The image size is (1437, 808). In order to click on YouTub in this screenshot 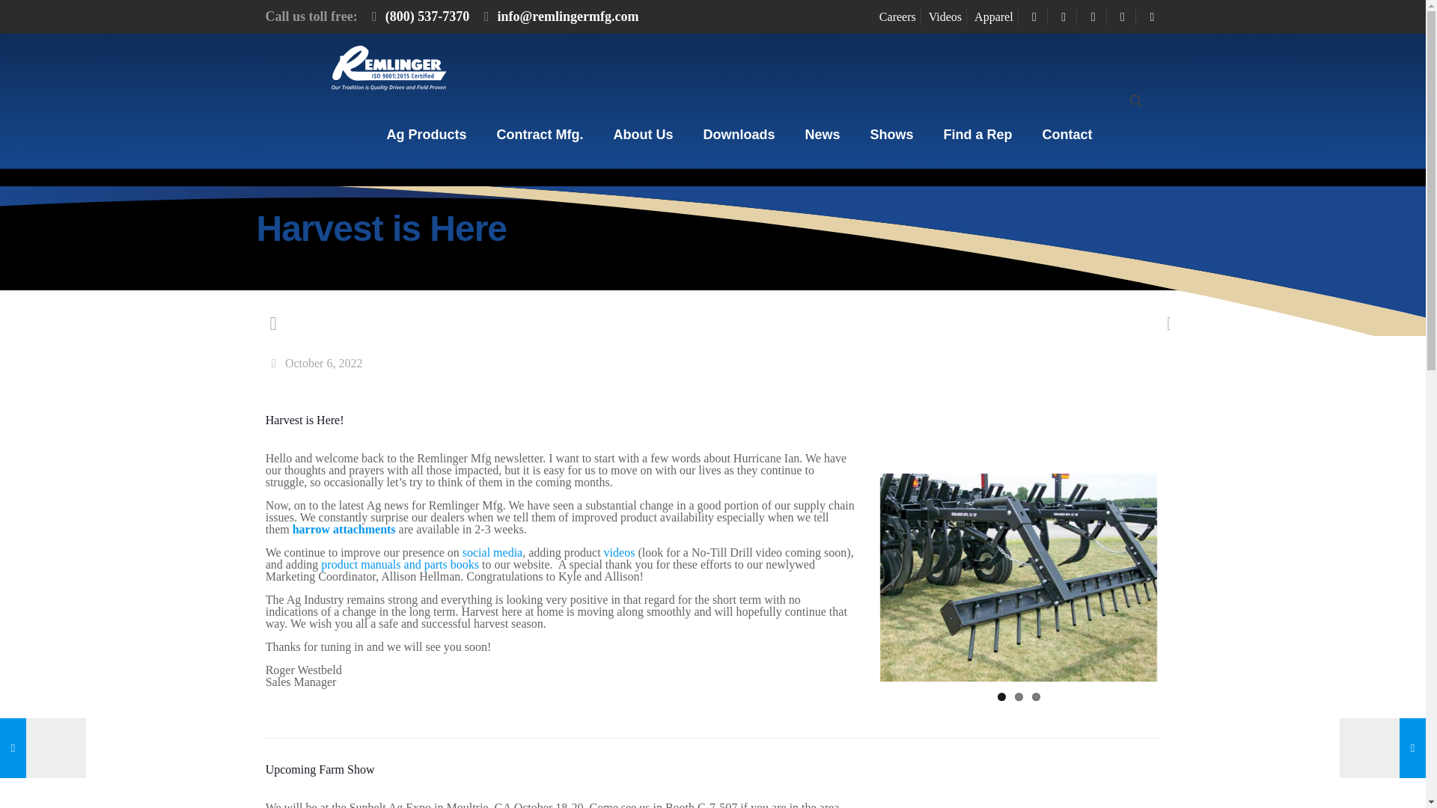, I will do `click(1063, 16)`.